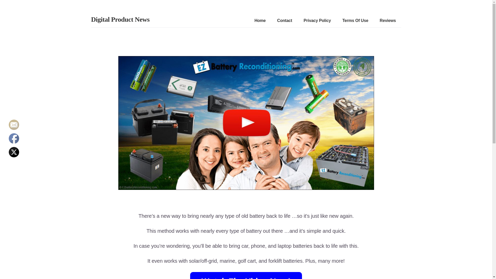 Image resolution: width=496 pixels, height=279 pixels. What do you see at coordinates (14, 125) in the screenshot?
I see `Follow by Email` at bounding box center [14, 125].